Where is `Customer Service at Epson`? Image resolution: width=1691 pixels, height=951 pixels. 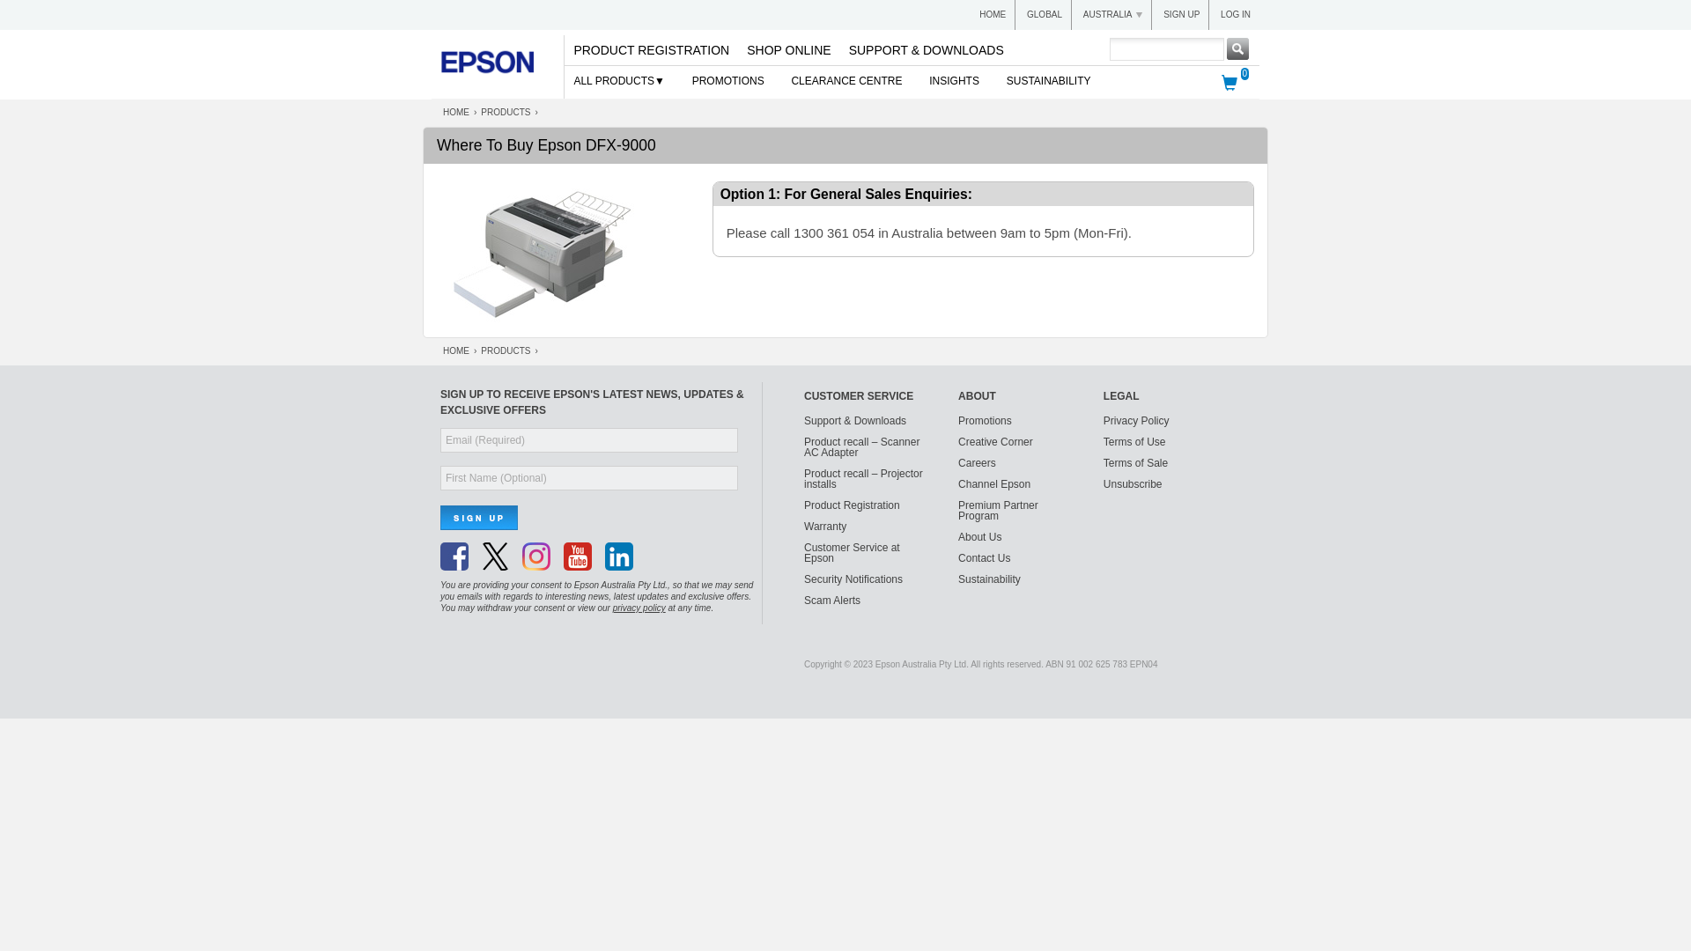 Customer Service at Epson is located at coordinates (853, 553).